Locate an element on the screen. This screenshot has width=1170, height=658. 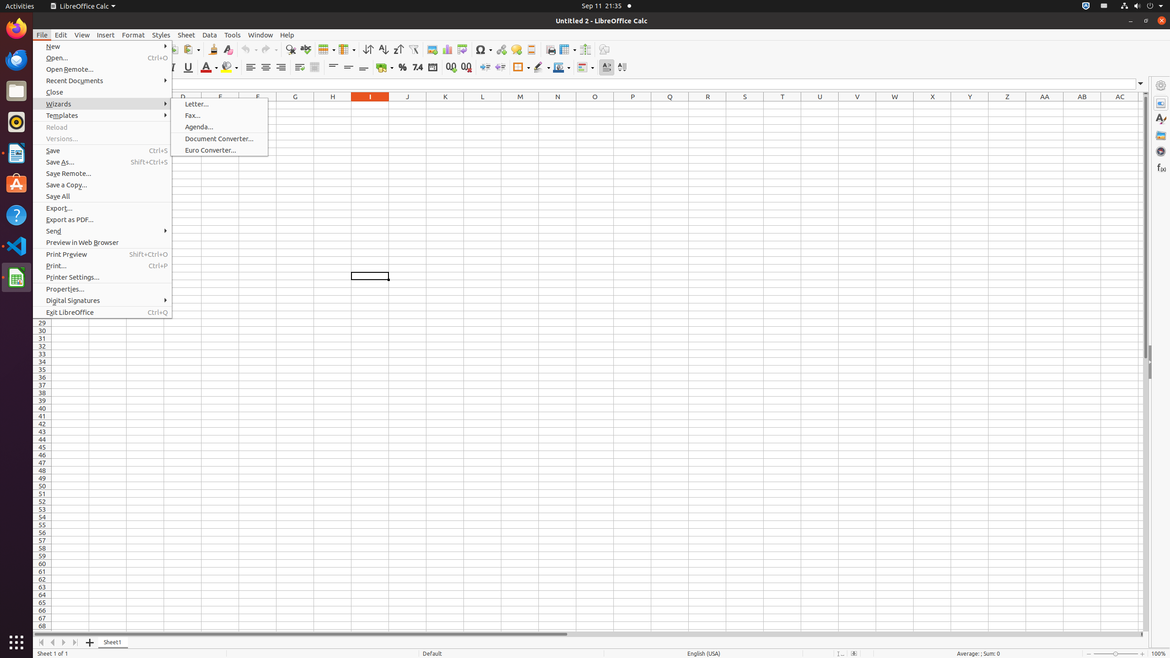
J1 is located at coordinates (408, 105).